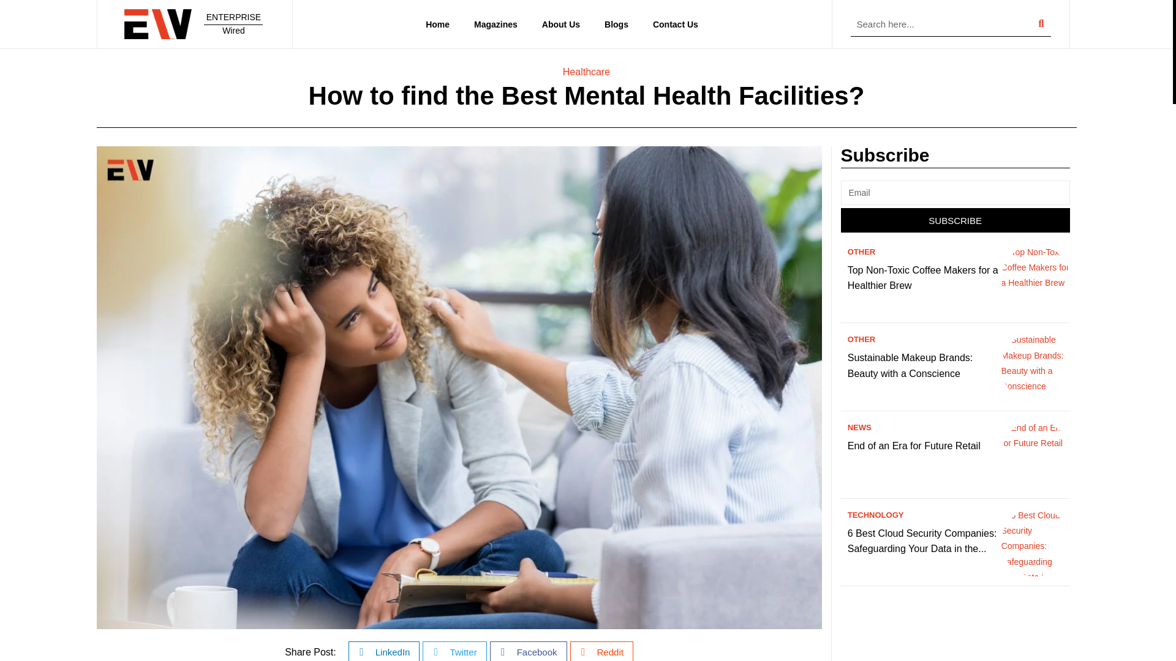 The image size is (1176, 661). Describe the element at coordinates (234, 31) in the screenshot. I see `Wired` at that location.